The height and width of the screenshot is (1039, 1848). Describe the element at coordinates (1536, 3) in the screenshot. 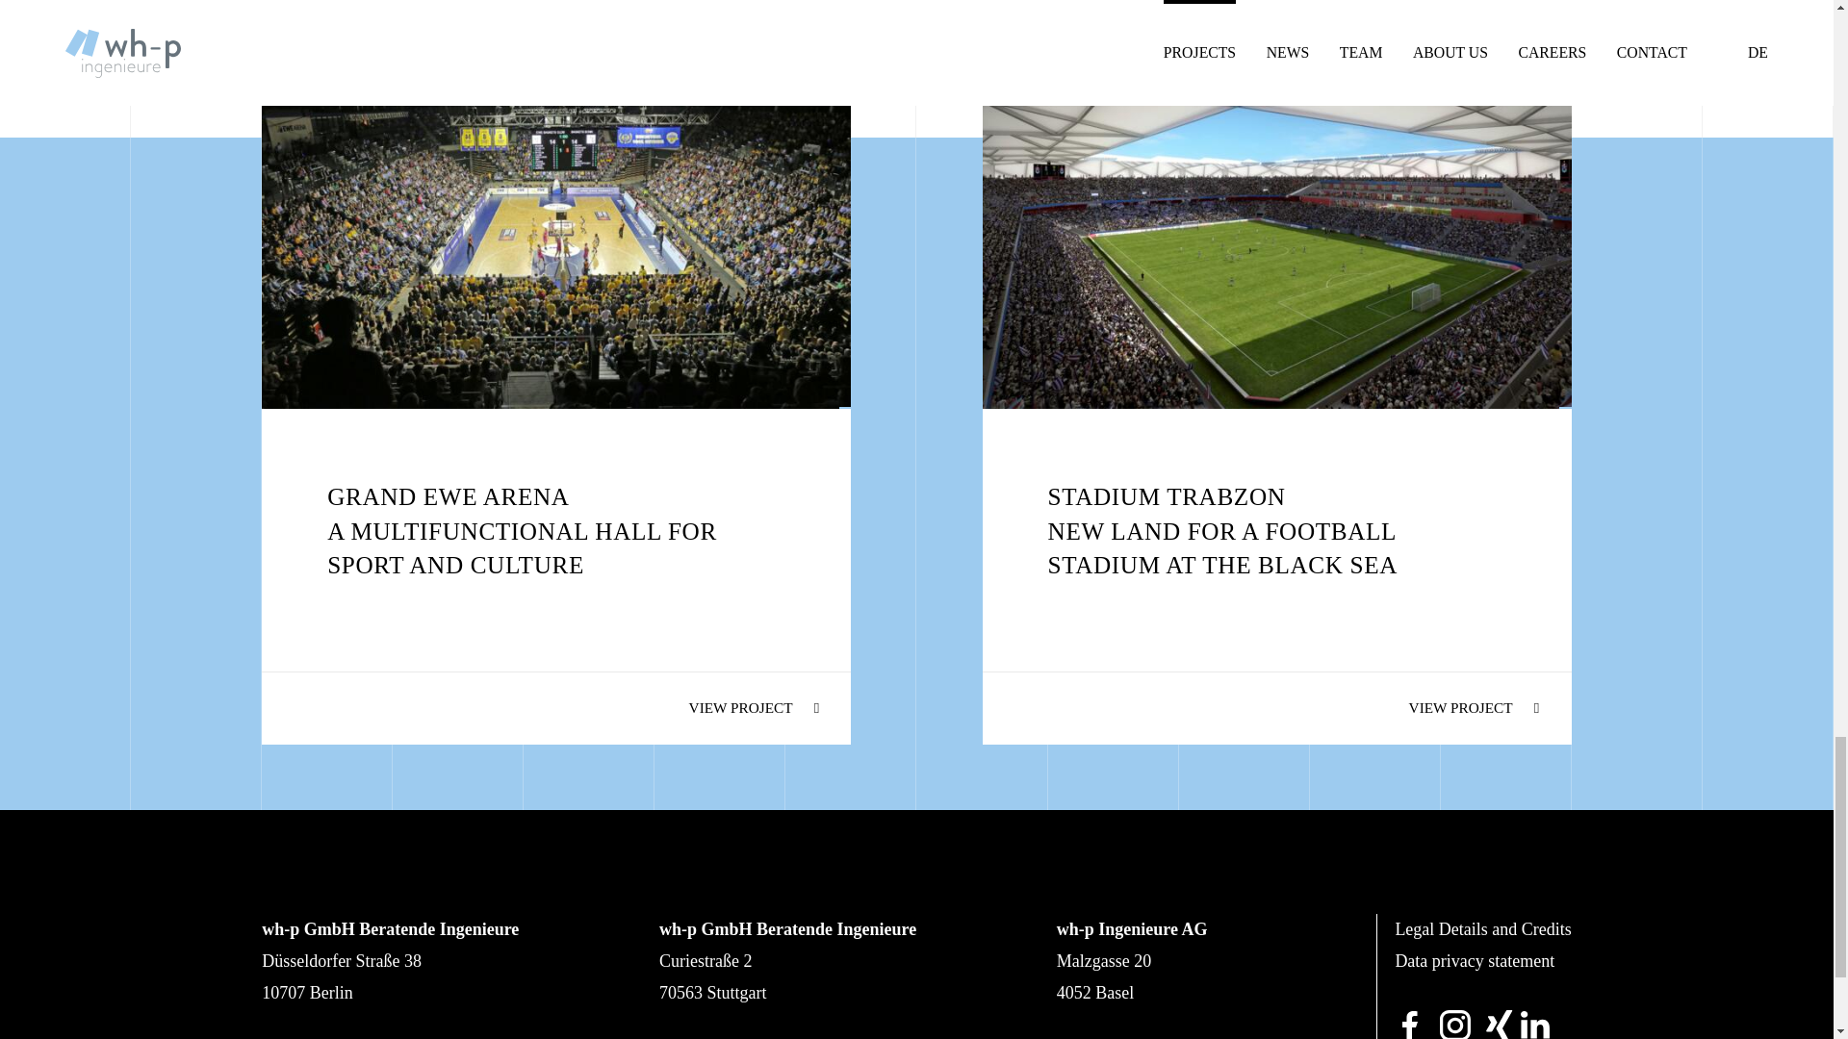

I see `UP` at that location.